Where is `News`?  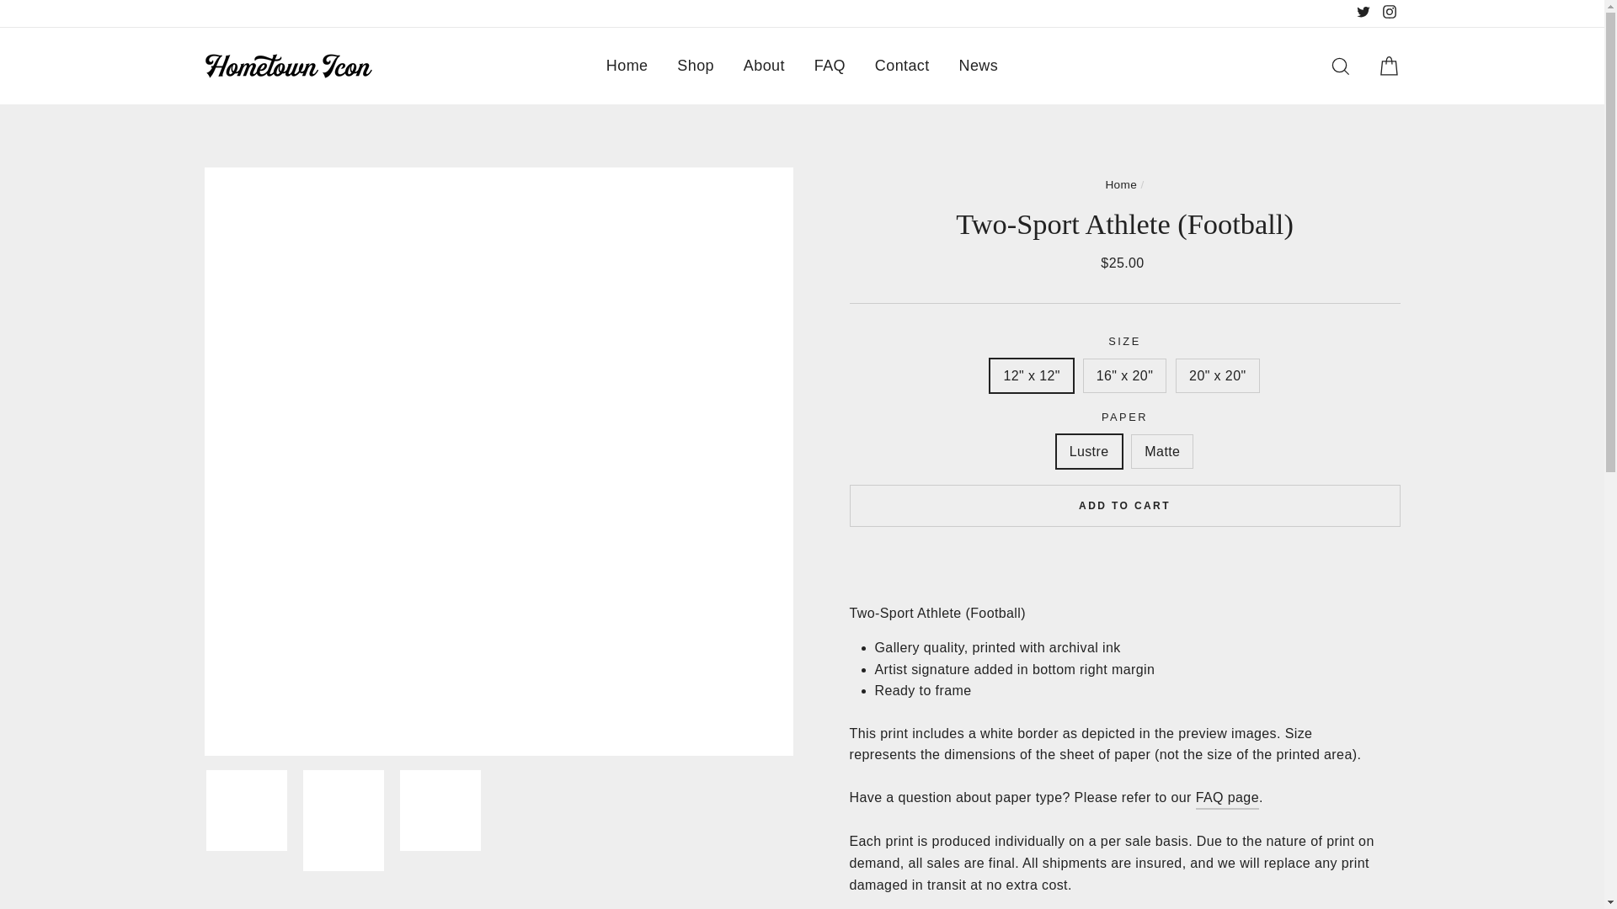
News is located at coordinates (979, 66).